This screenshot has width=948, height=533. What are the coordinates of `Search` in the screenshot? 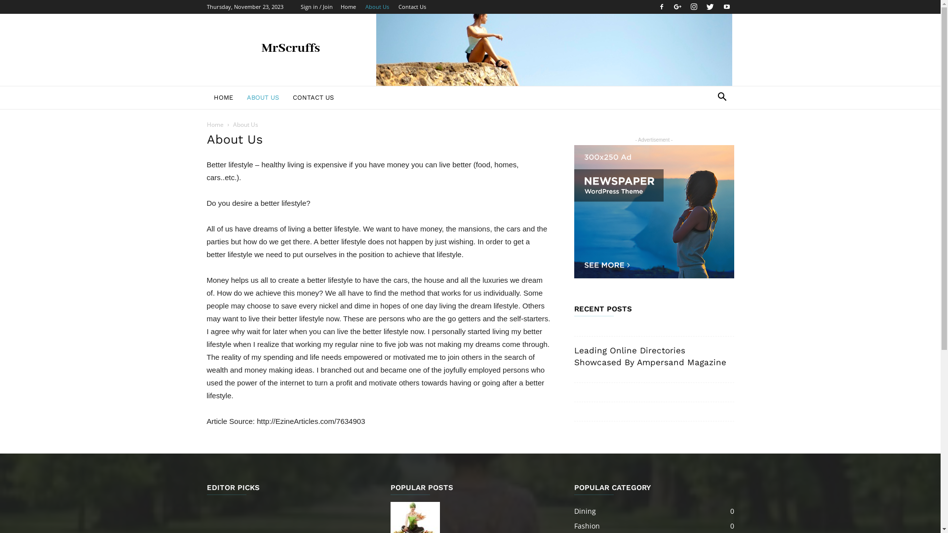 It's located at (707, 137).